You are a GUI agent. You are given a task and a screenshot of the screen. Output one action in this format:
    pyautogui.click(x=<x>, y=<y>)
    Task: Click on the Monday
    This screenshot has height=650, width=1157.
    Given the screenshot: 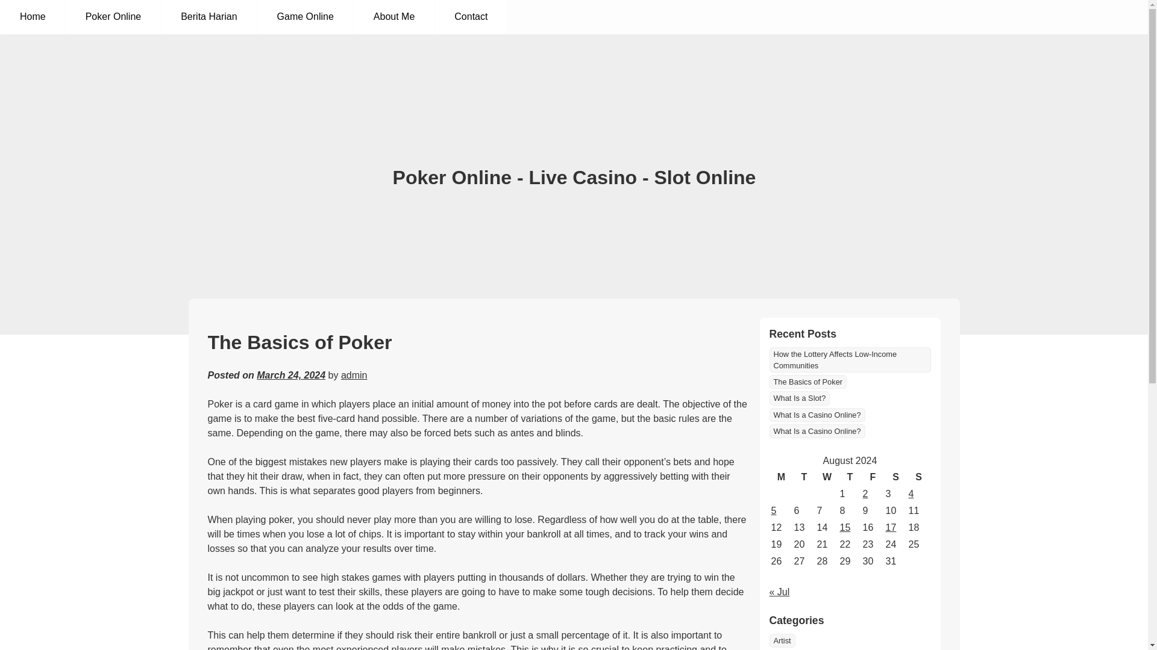 What is the action you would take?
    pyautogui.click(x=781, y=477)
    